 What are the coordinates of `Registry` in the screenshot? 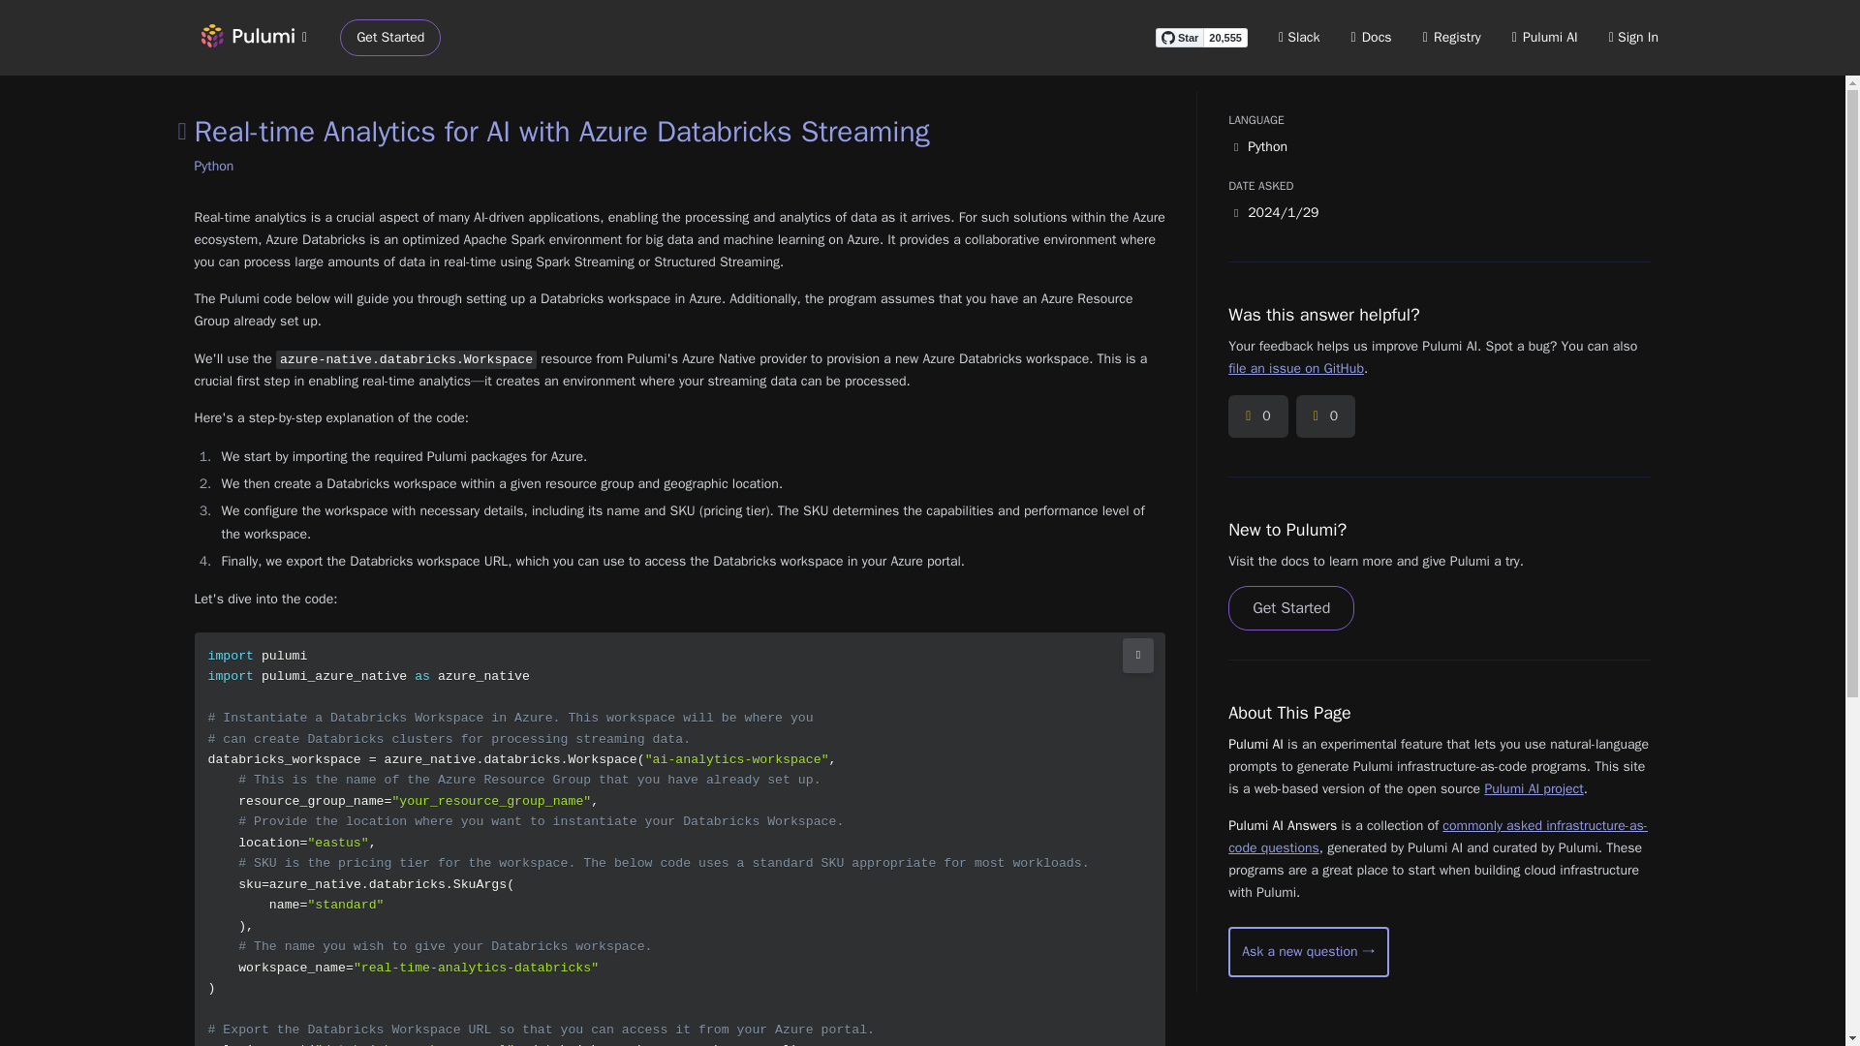 It's located at (1451, 37).